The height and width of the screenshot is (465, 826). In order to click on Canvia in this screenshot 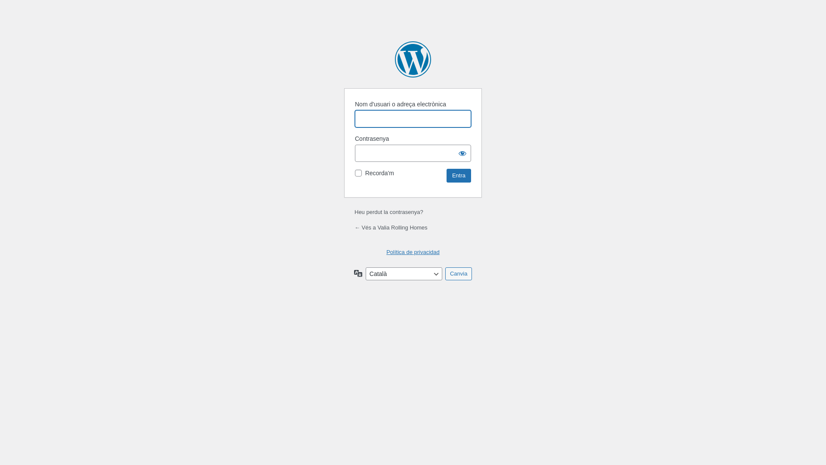, I will do `click(459, 274)`.